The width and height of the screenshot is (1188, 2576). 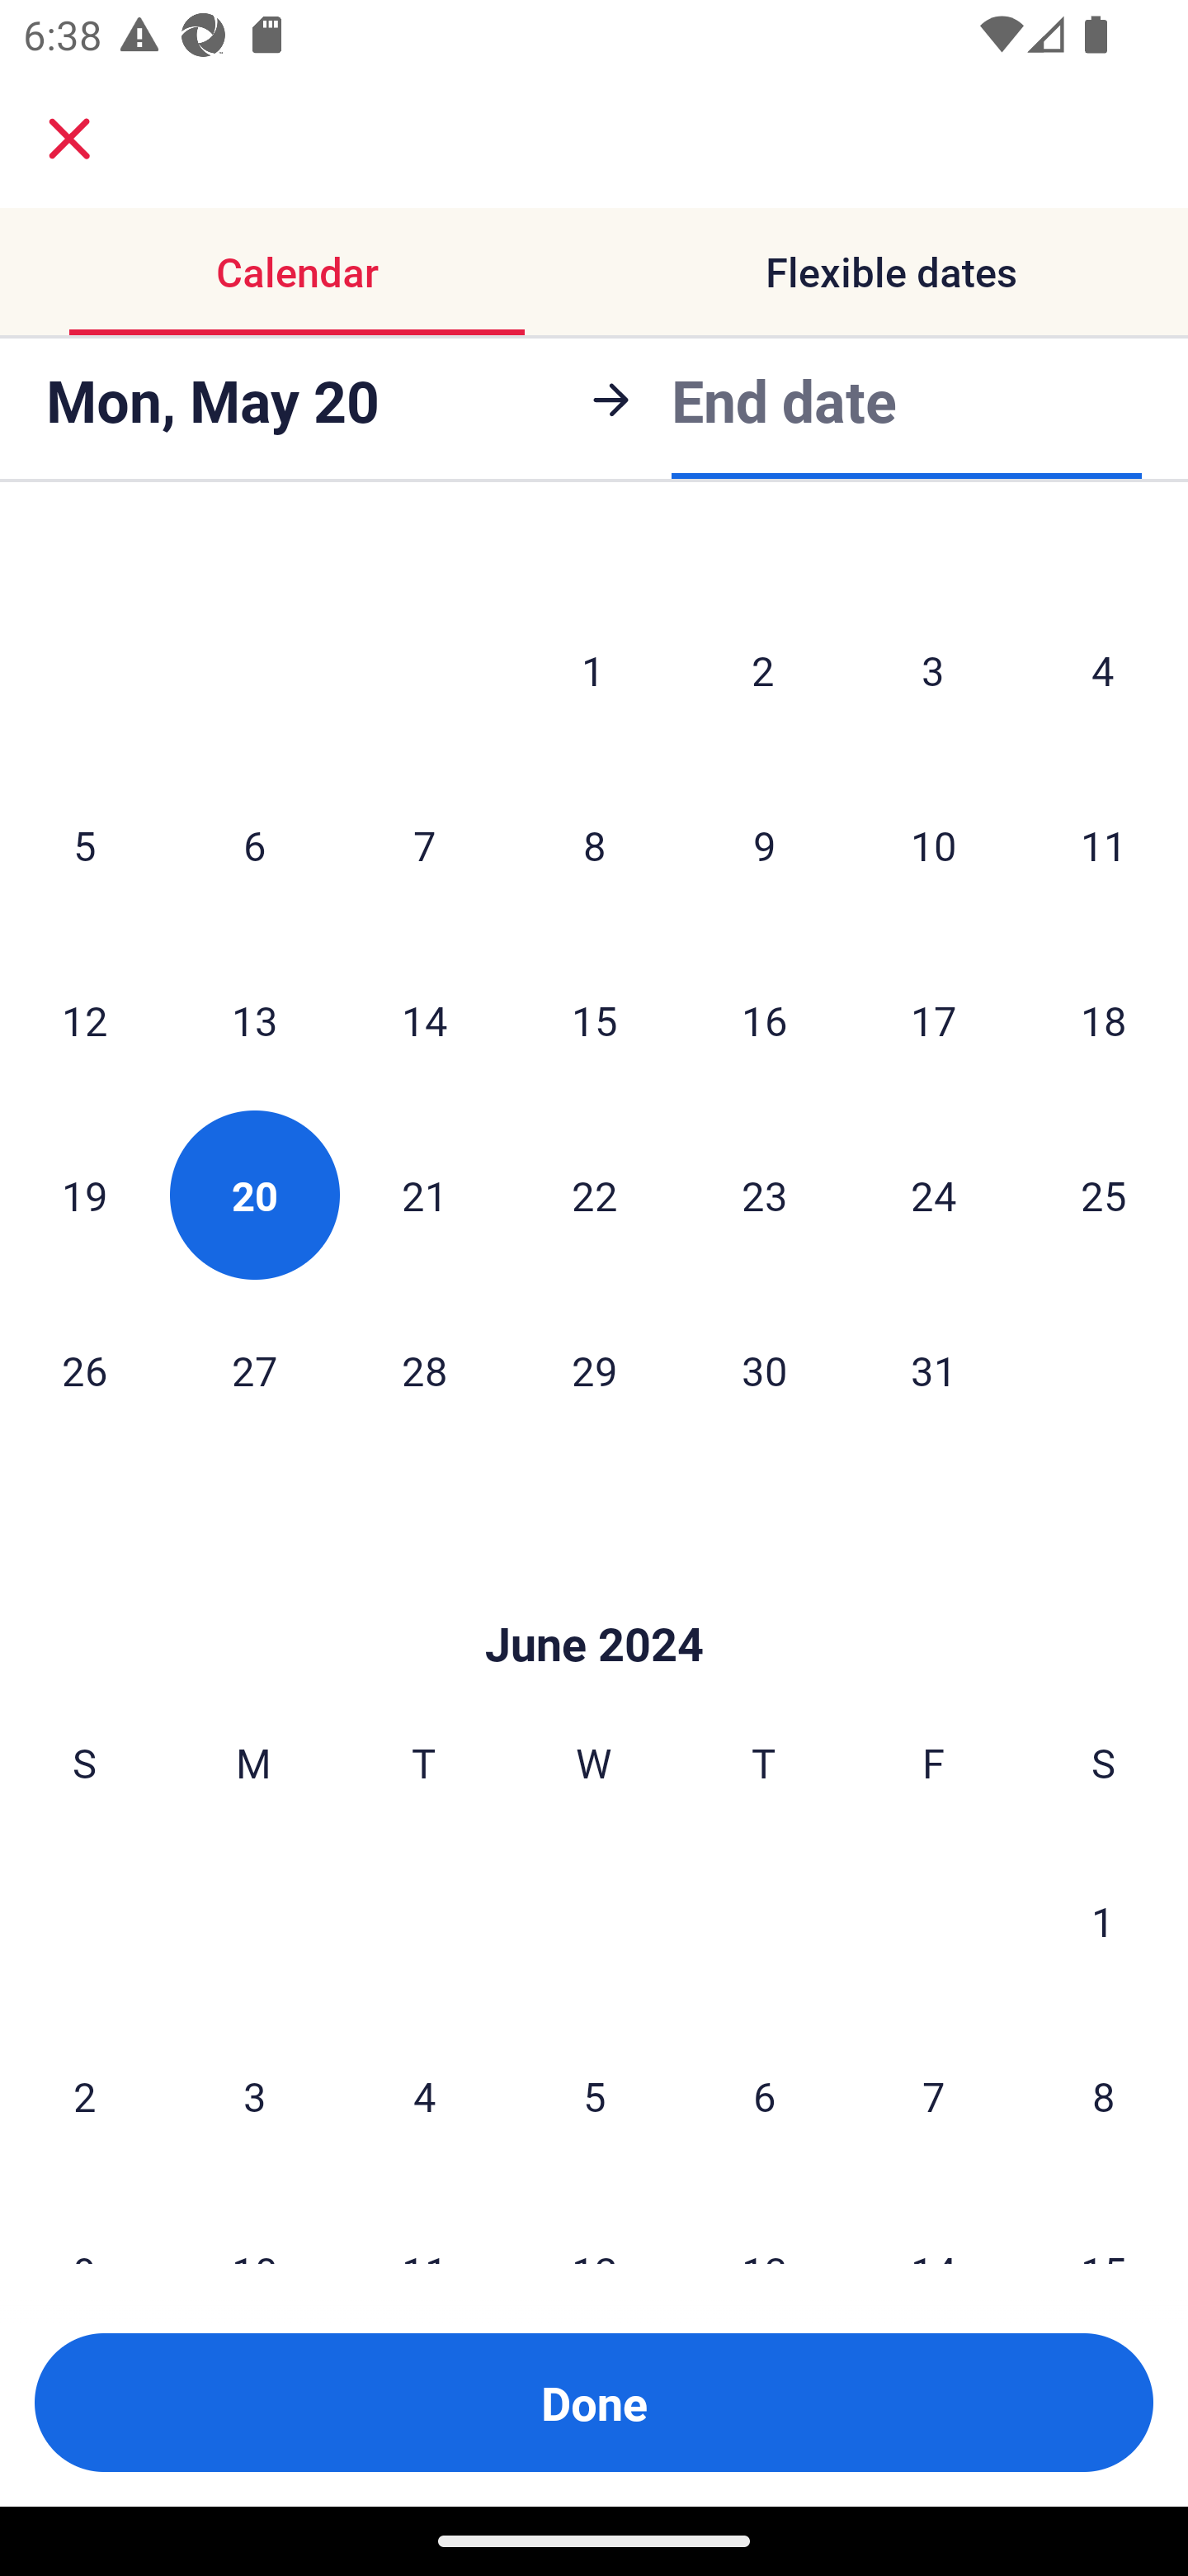 What do you see at coordinates (1104, 845) in the screenshot?
I see `11 Saturday, May 11, 2024` at bounding box center [1104, 845].